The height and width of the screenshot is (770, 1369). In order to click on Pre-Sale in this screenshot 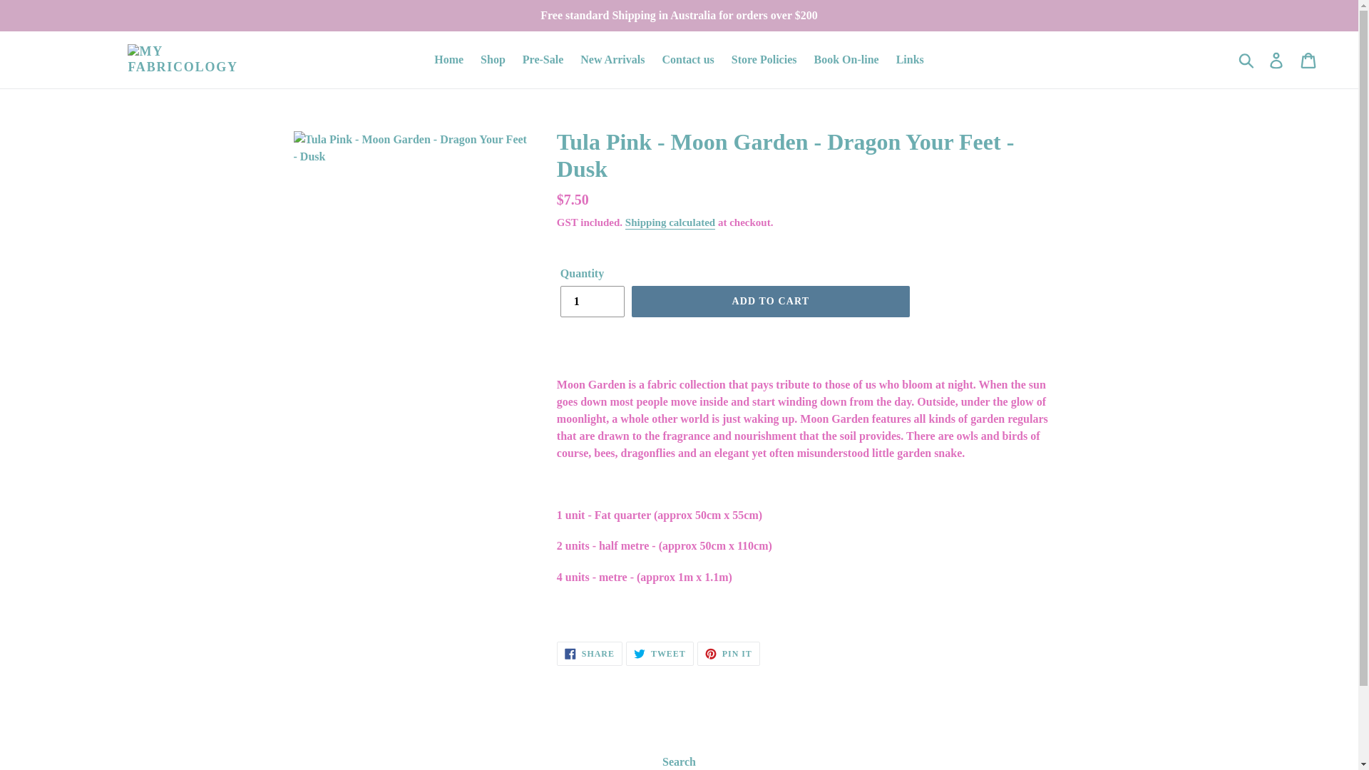, I will do `click(543, 60)`.